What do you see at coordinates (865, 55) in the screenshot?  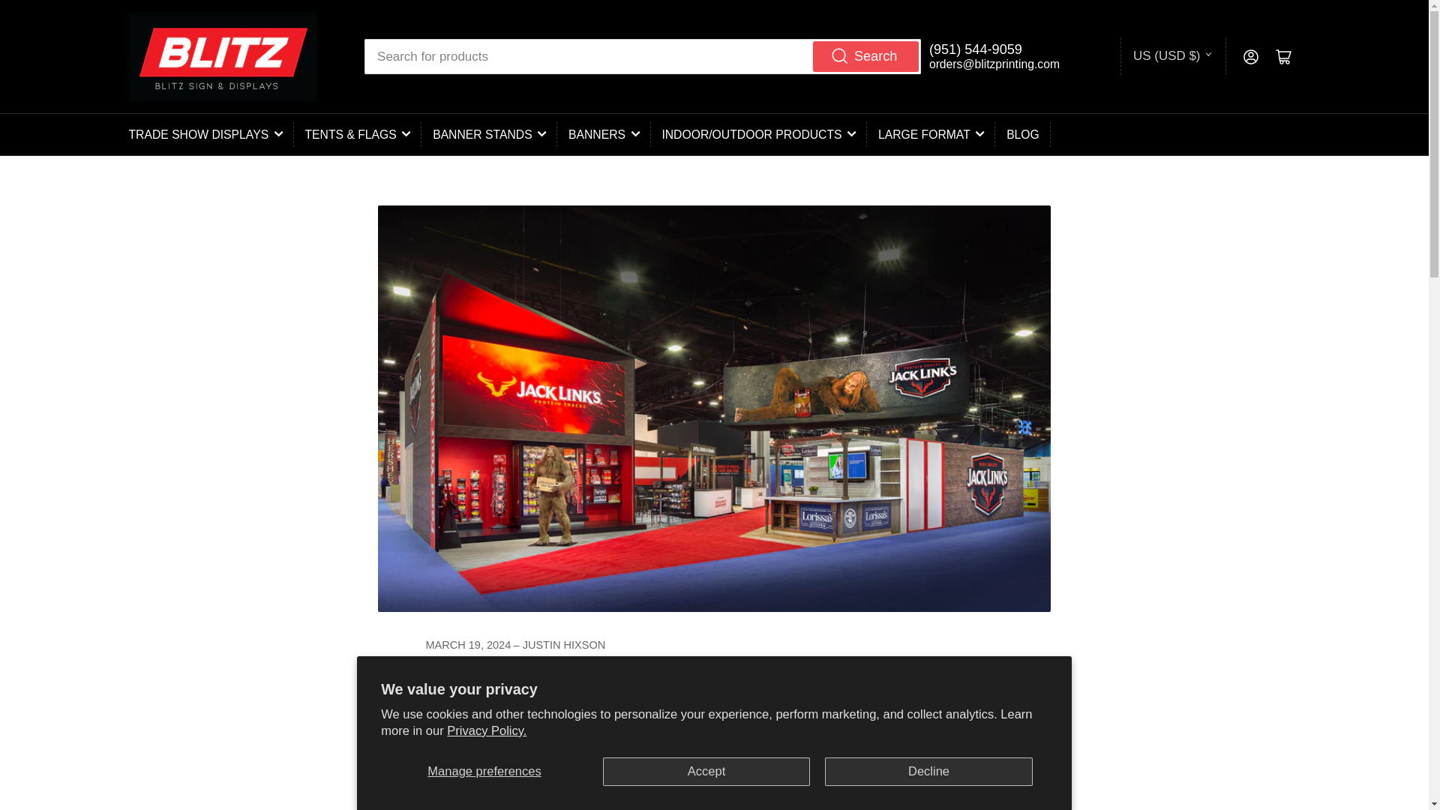 I see `Search` at bounding box center [865, 55].